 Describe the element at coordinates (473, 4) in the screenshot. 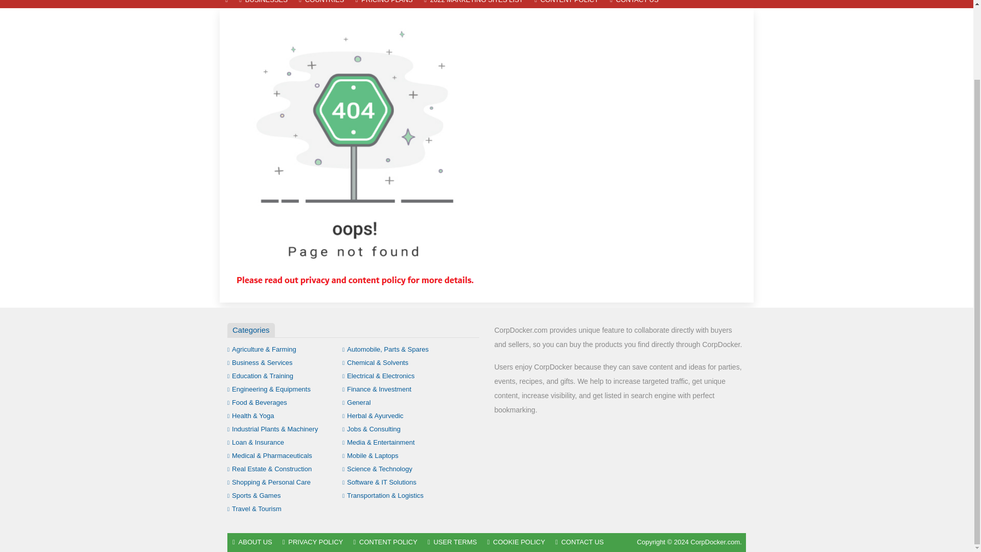

I see `2022 MARKETING SITES LIST` at that location.